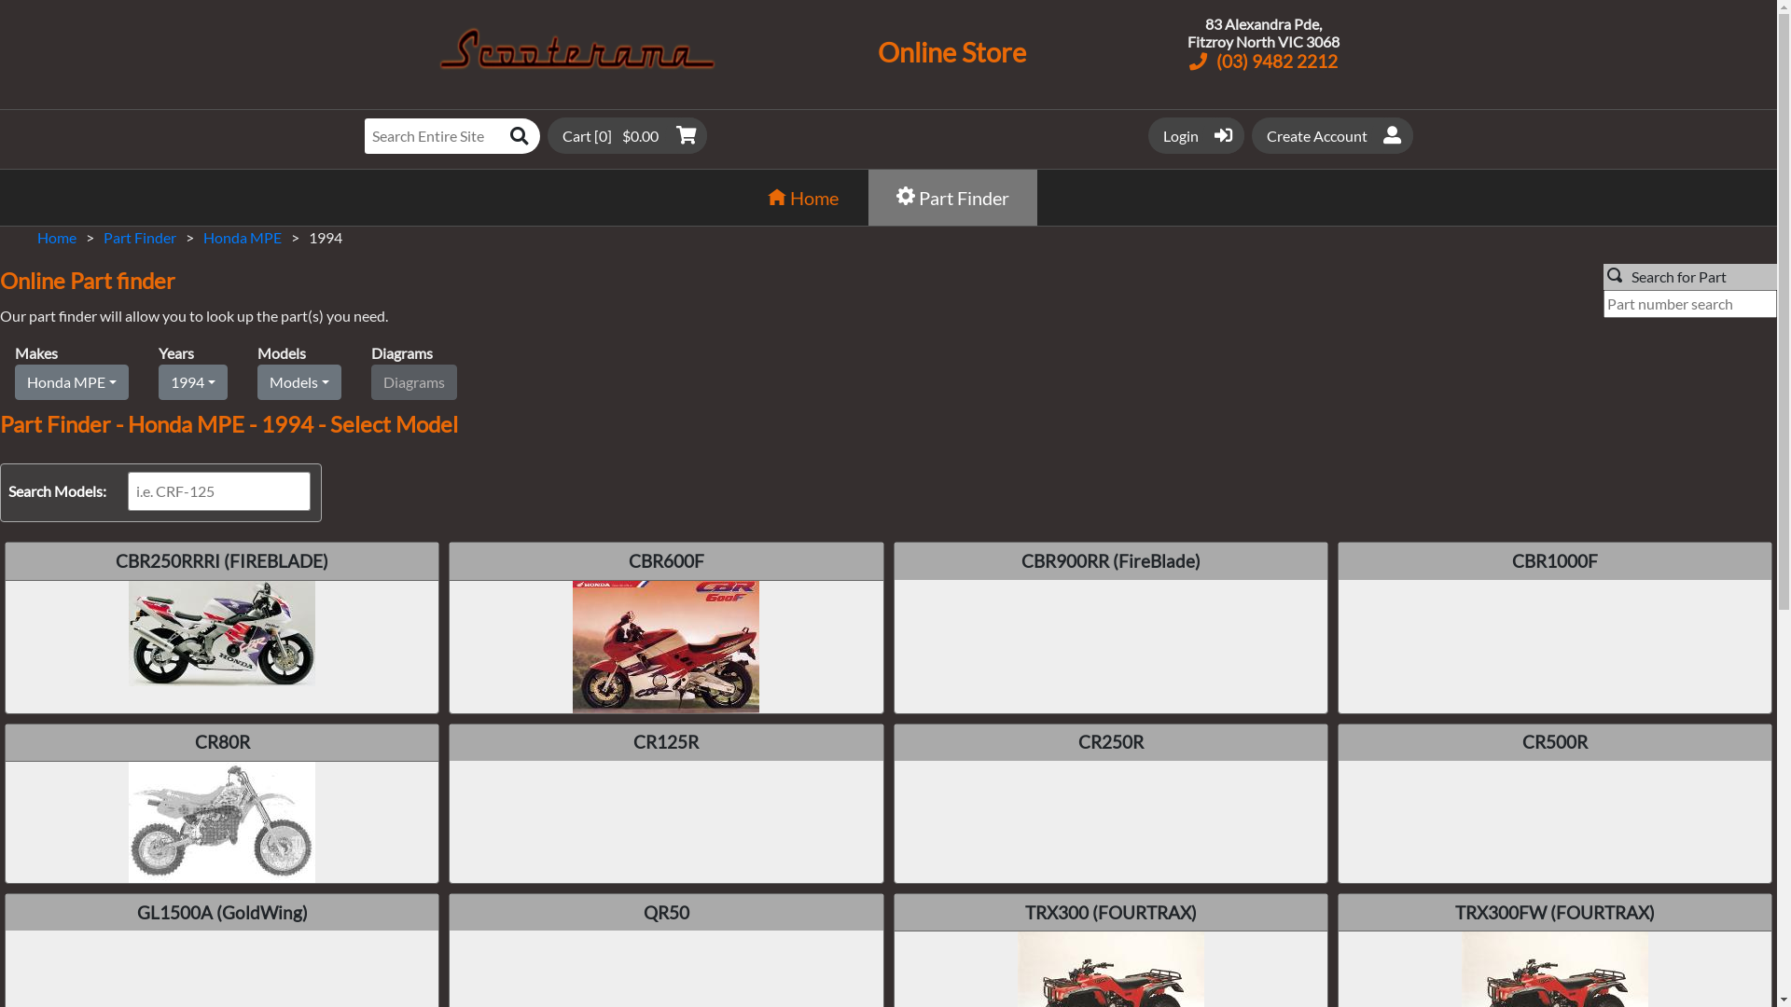  I want to click on Login, so click(1196, 135).